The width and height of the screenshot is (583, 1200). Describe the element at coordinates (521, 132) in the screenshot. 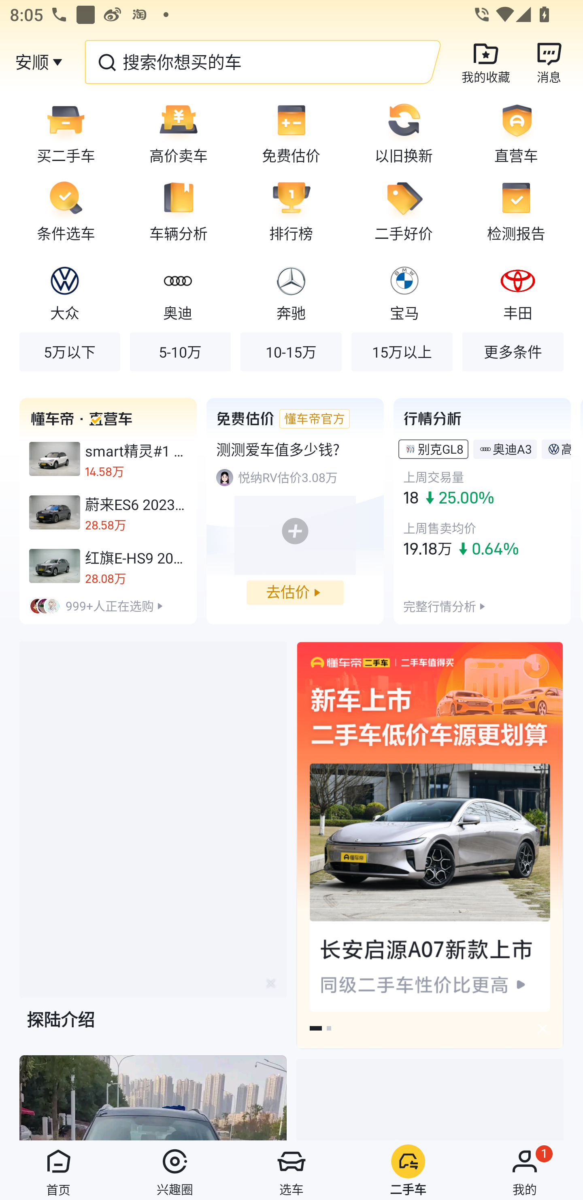

I see `直营车` at that location.